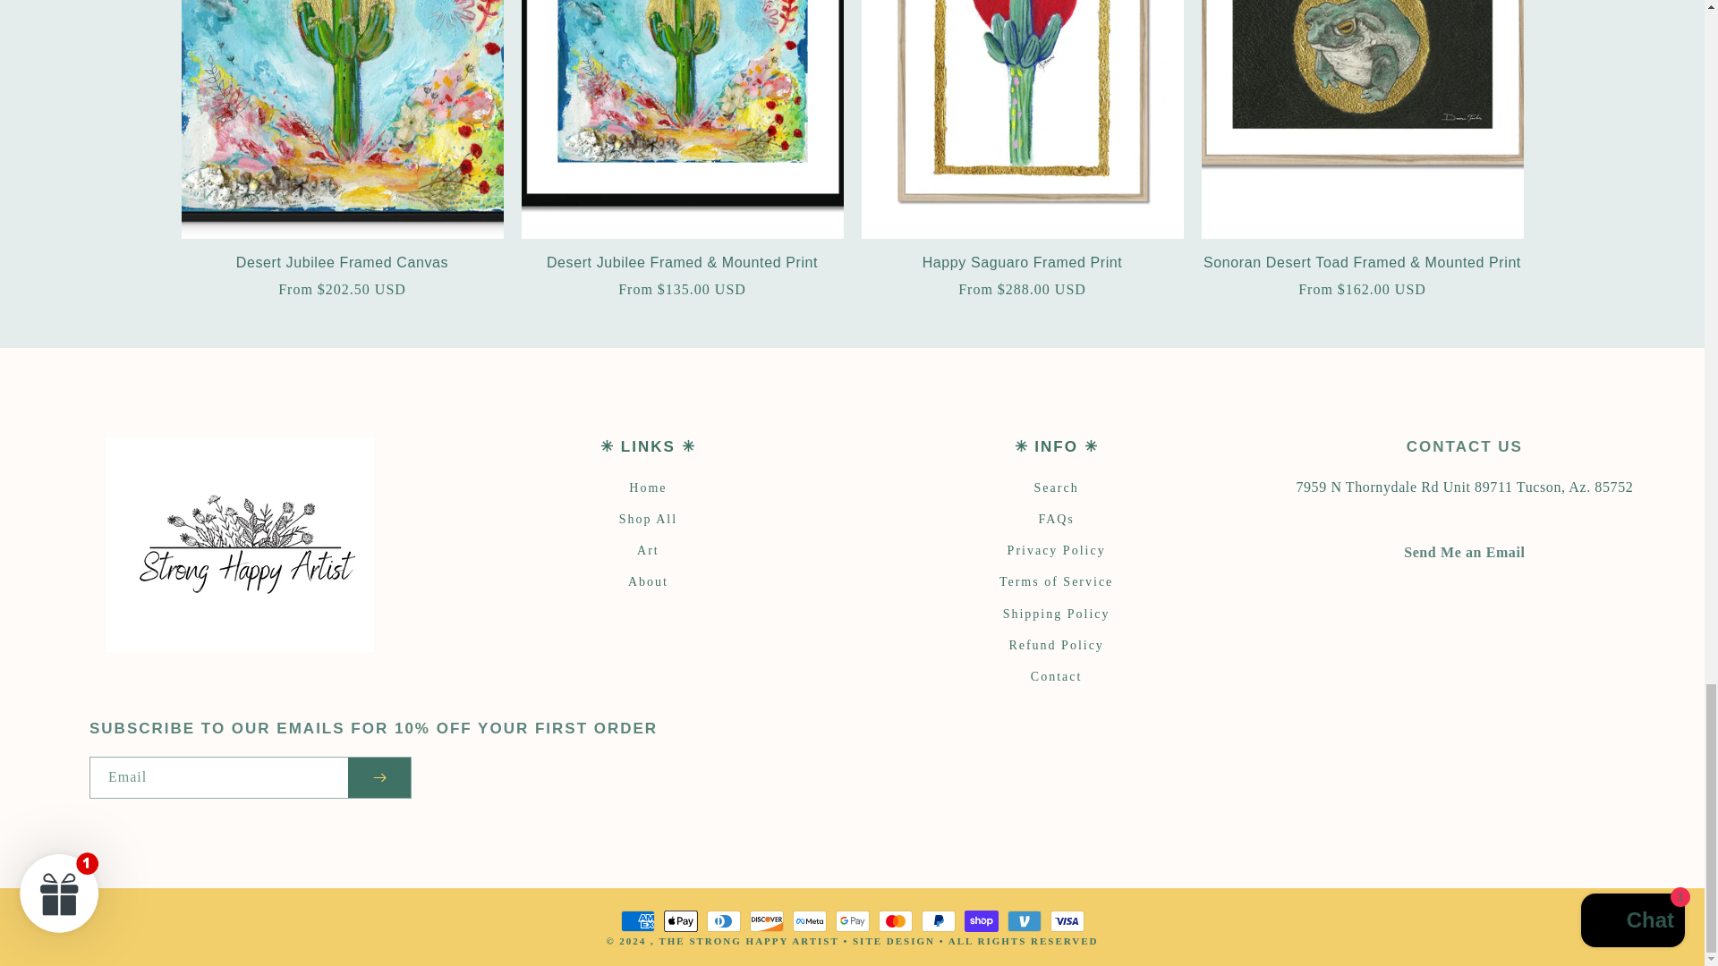 Image resolution: width=1718 pixels, height=966 pixels. What do you see at coordinates (1056, 581) in the screenshot?
I see `Terms of Service` at bounding box center [1056, 581].